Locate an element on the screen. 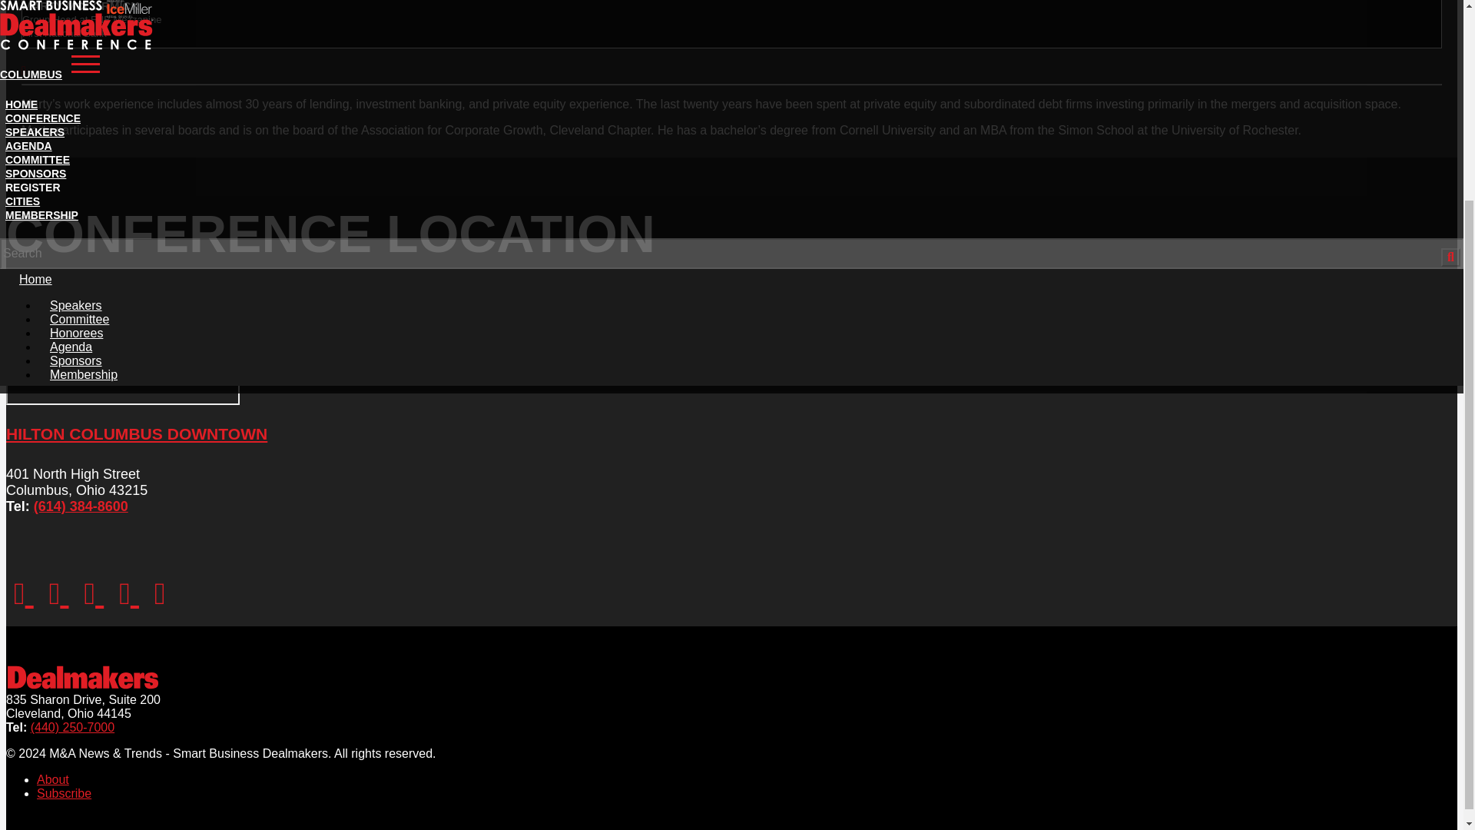 The image size is (1475, 830). Subscribe is located at coordinates (65, 793).